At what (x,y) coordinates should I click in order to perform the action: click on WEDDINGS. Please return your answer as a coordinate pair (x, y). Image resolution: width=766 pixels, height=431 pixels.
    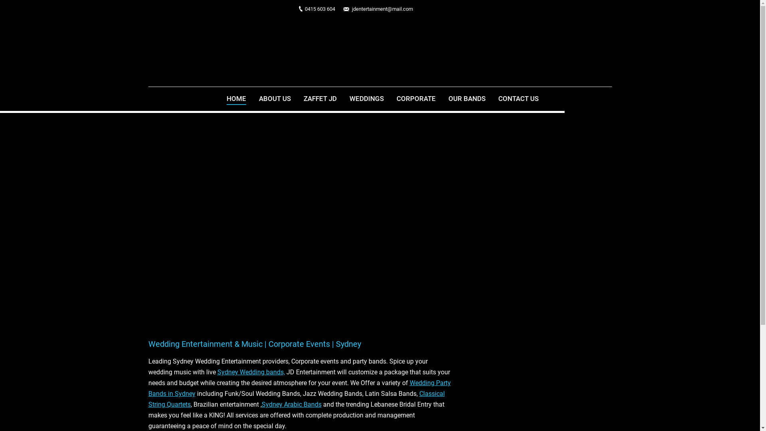
    Looking at the image, I should click on (367, 99).